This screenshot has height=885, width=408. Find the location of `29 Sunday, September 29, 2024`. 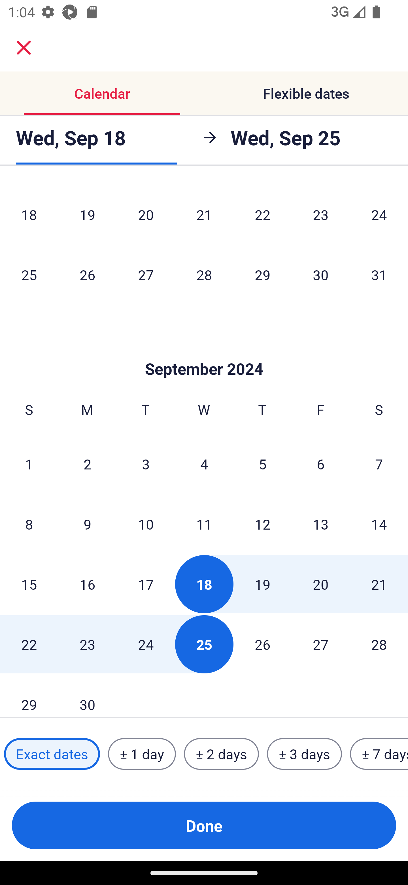

29 Sunday, September 29, 2024 is located at coordinates (29, 696).